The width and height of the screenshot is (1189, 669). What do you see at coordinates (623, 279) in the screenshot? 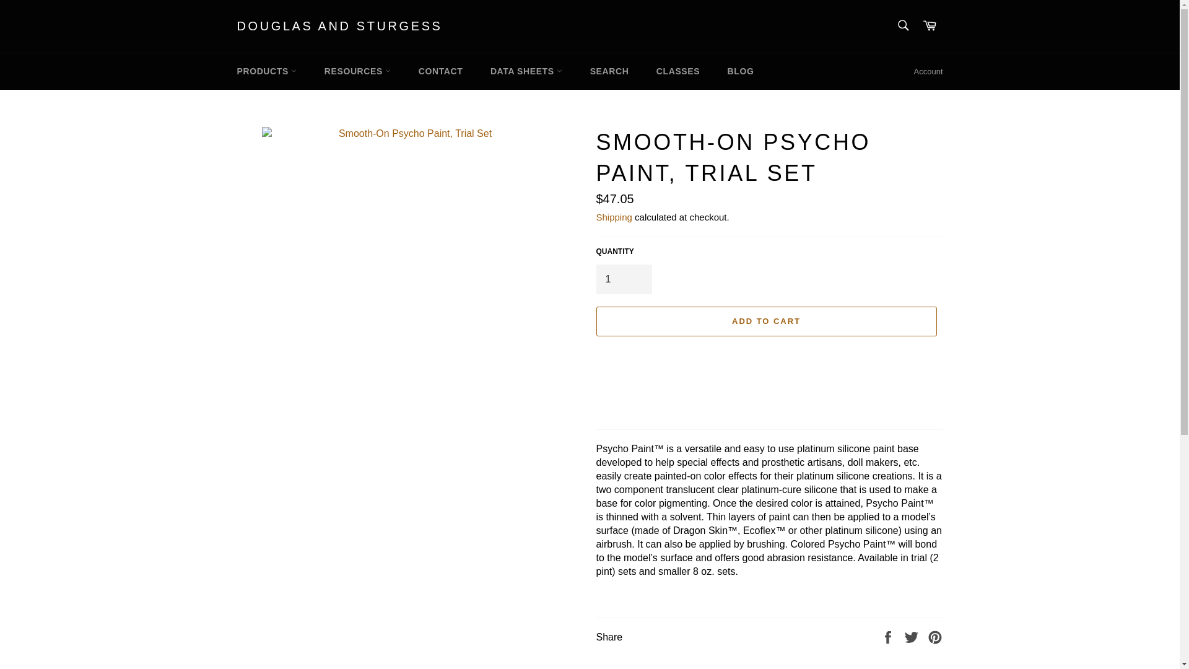
I see `1` at bounding box center [623, 279].